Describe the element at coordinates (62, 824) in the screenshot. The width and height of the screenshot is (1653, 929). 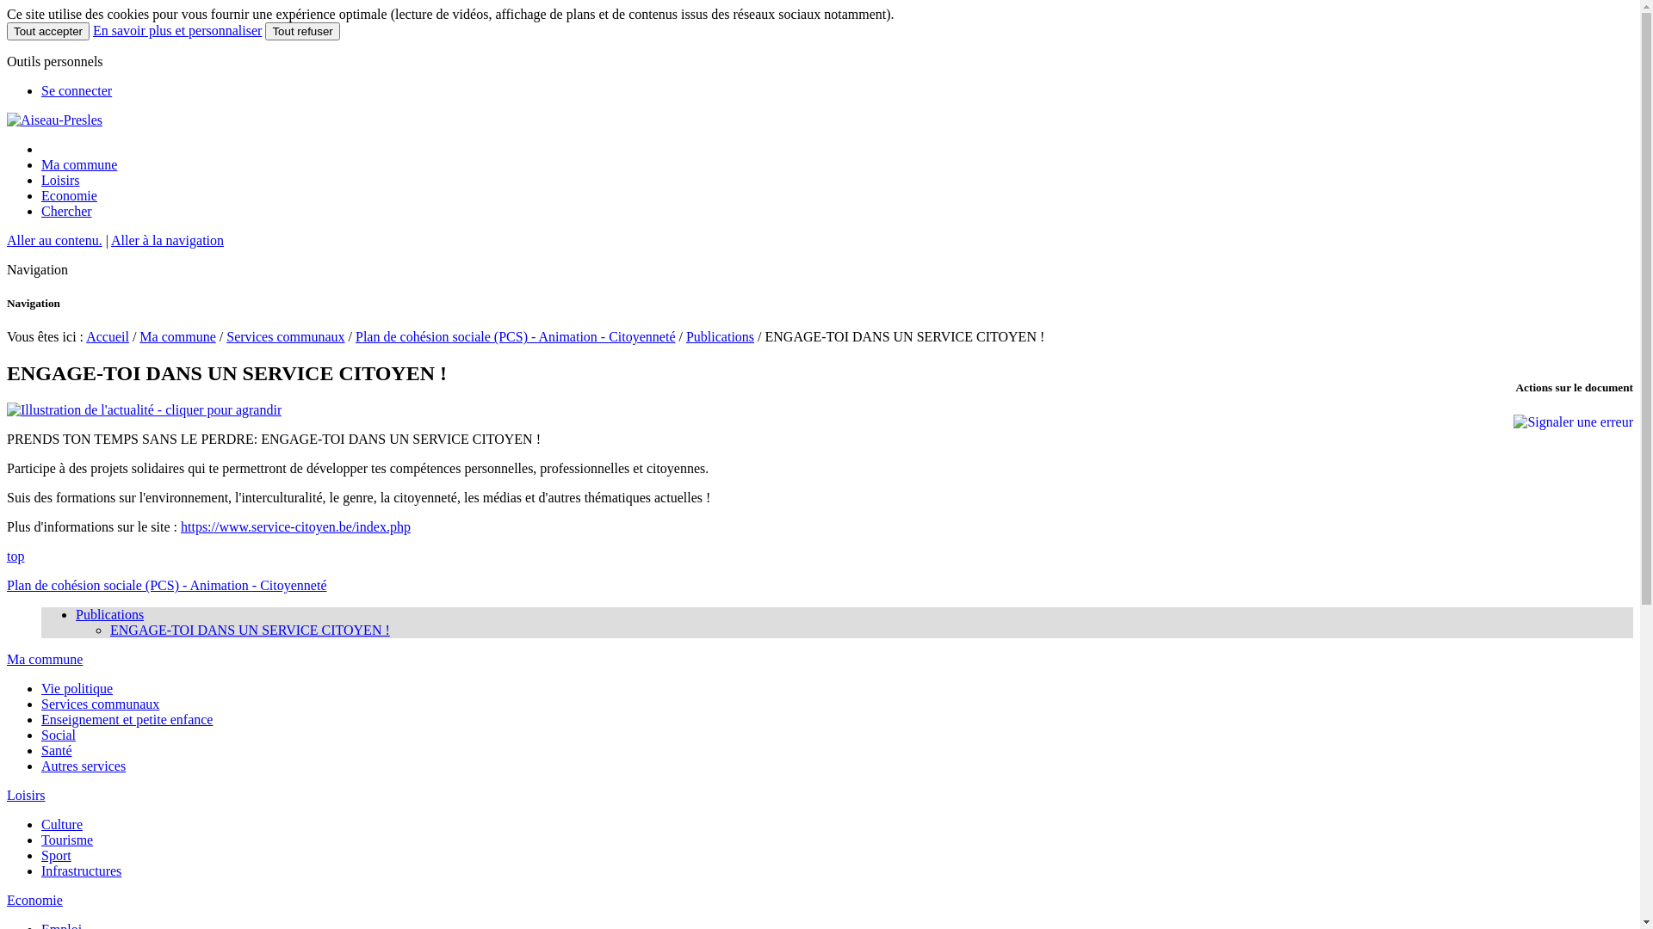
I see `Culture` at that location.